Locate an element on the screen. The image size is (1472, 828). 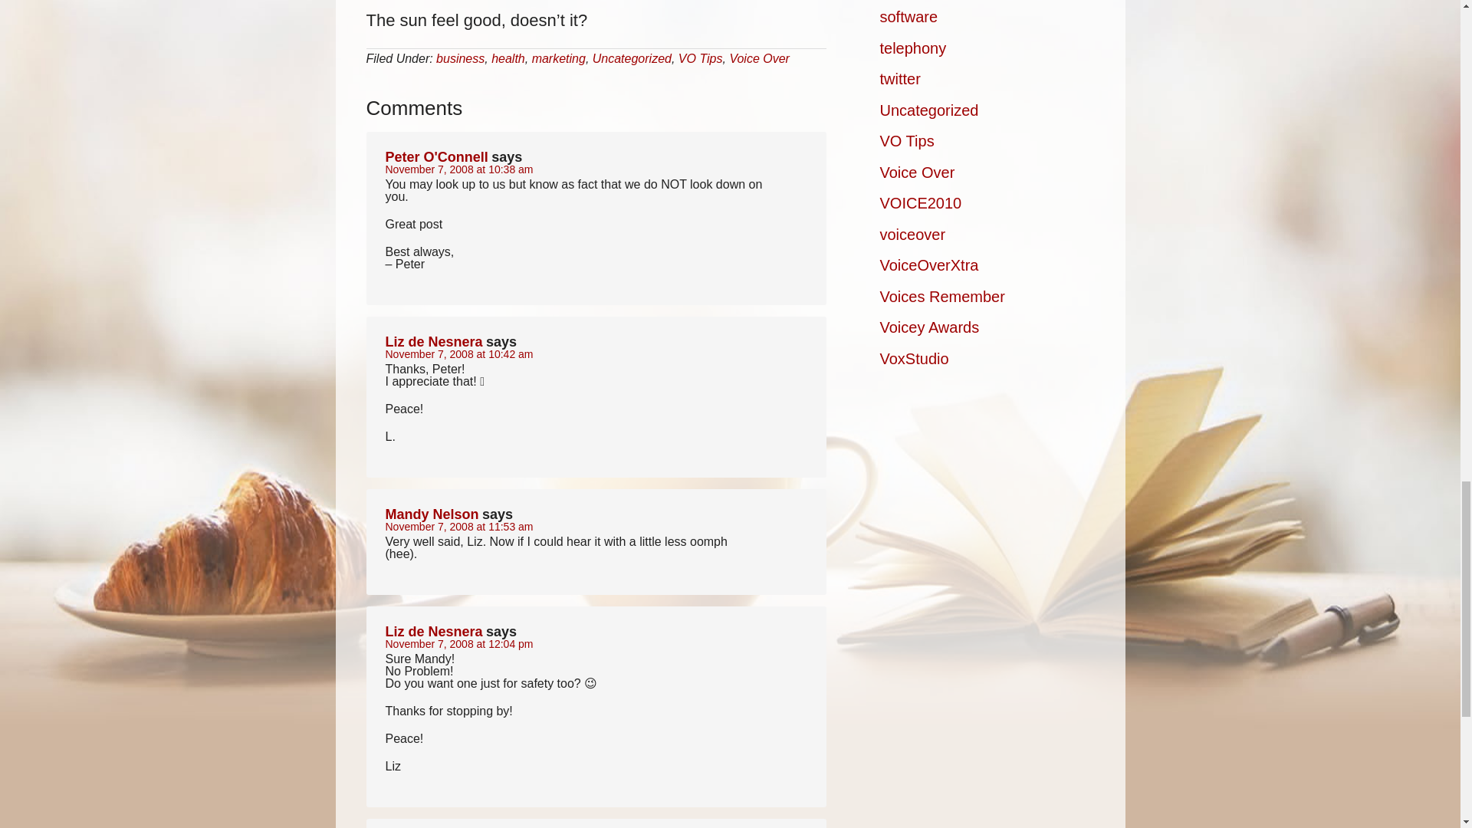
health is located at coordinates (508, 58).